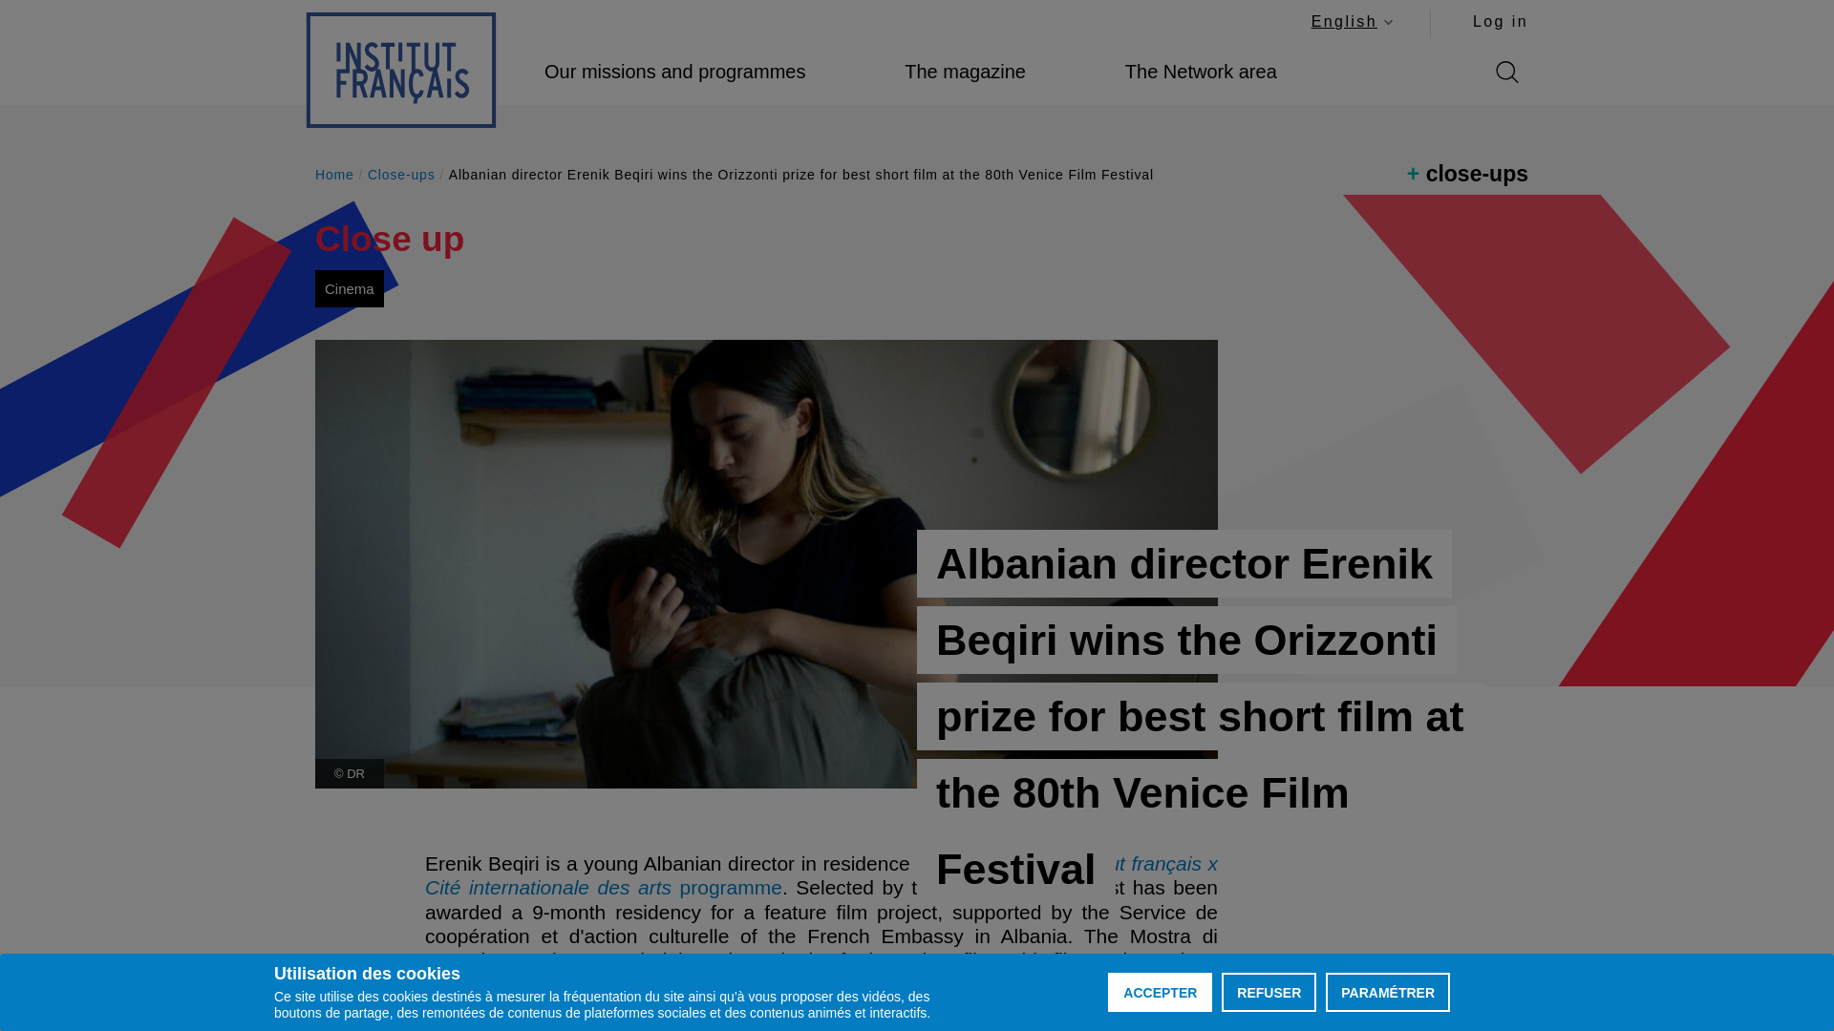 Image resolution: width=1834 pixels, height=1031 pixels. Describe the element at coordinates (1269, 992) in the screenshot. I see `Log in` at that location.